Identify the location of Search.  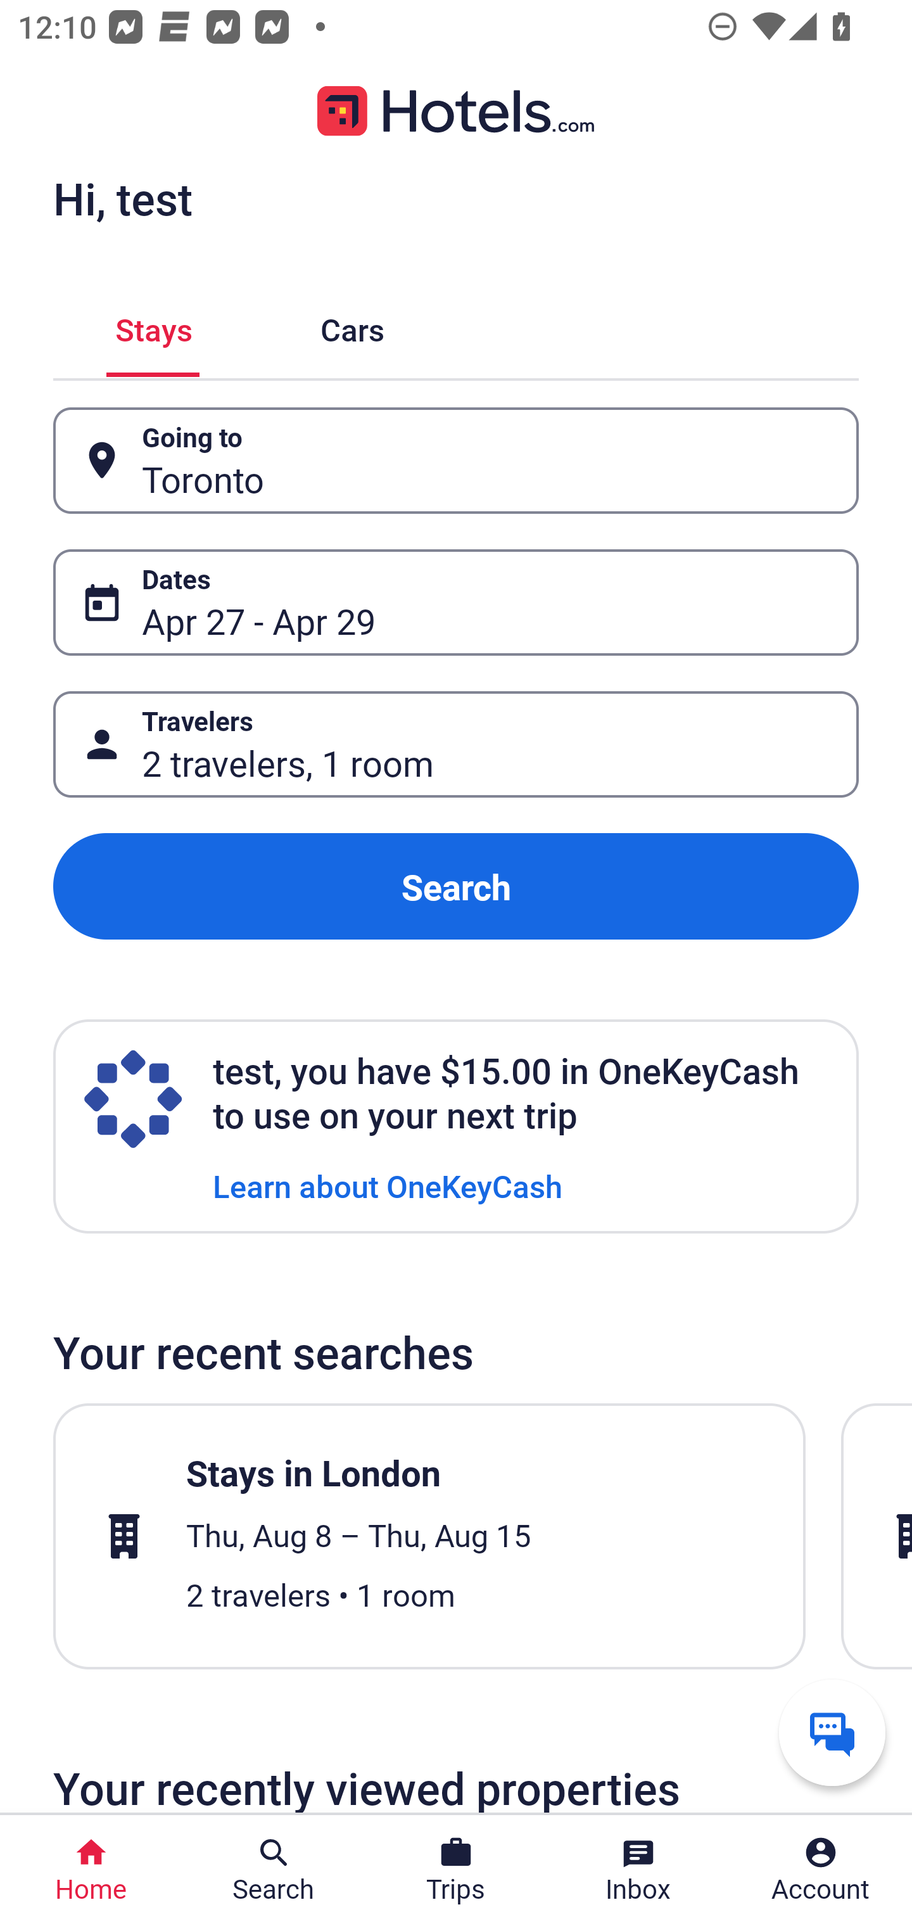
(456, 887).